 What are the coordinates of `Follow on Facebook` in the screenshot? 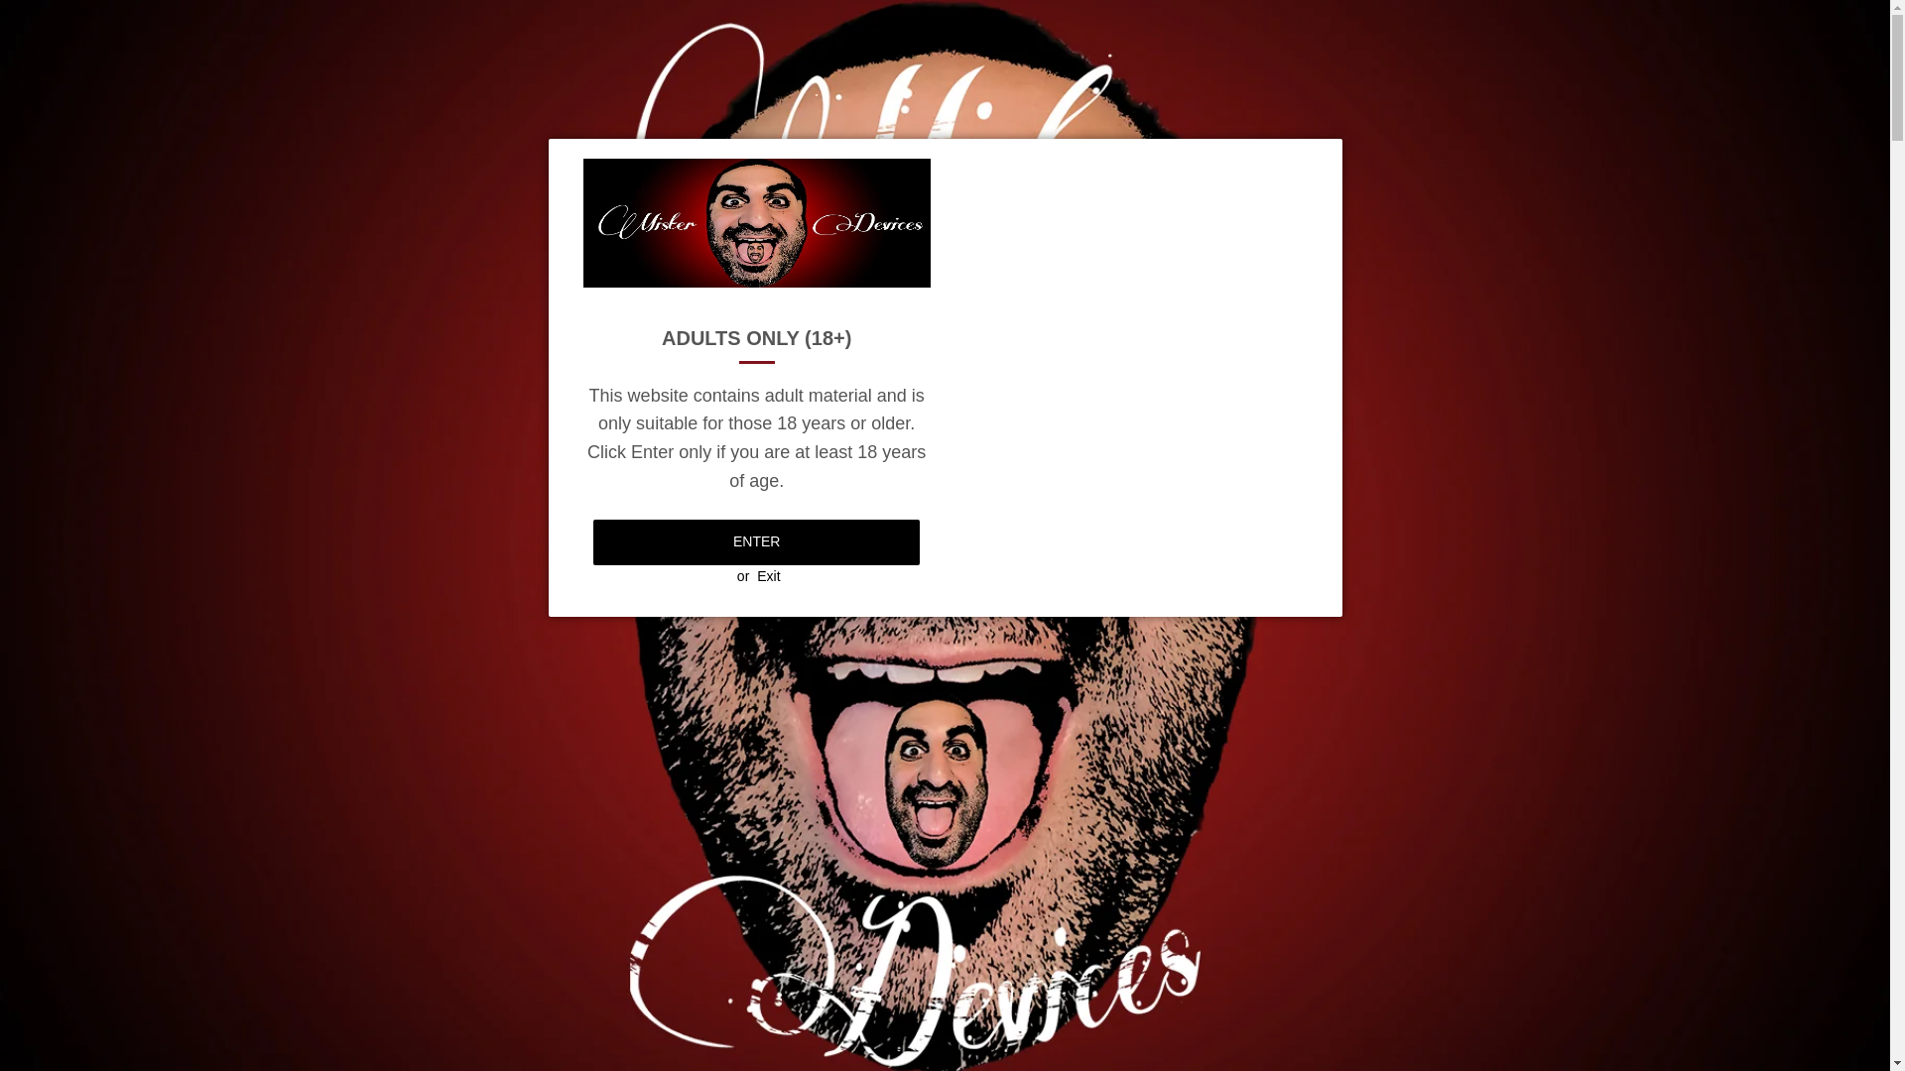 It's located at (21, 492).